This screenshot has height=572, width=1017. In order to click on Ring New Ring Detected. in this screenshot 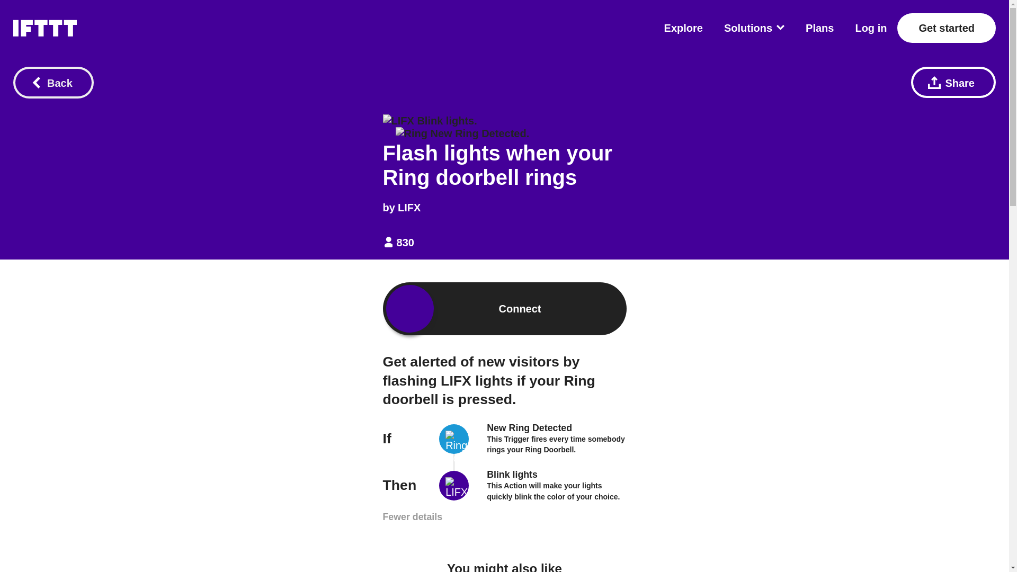, I will do `click(462, 133)`.